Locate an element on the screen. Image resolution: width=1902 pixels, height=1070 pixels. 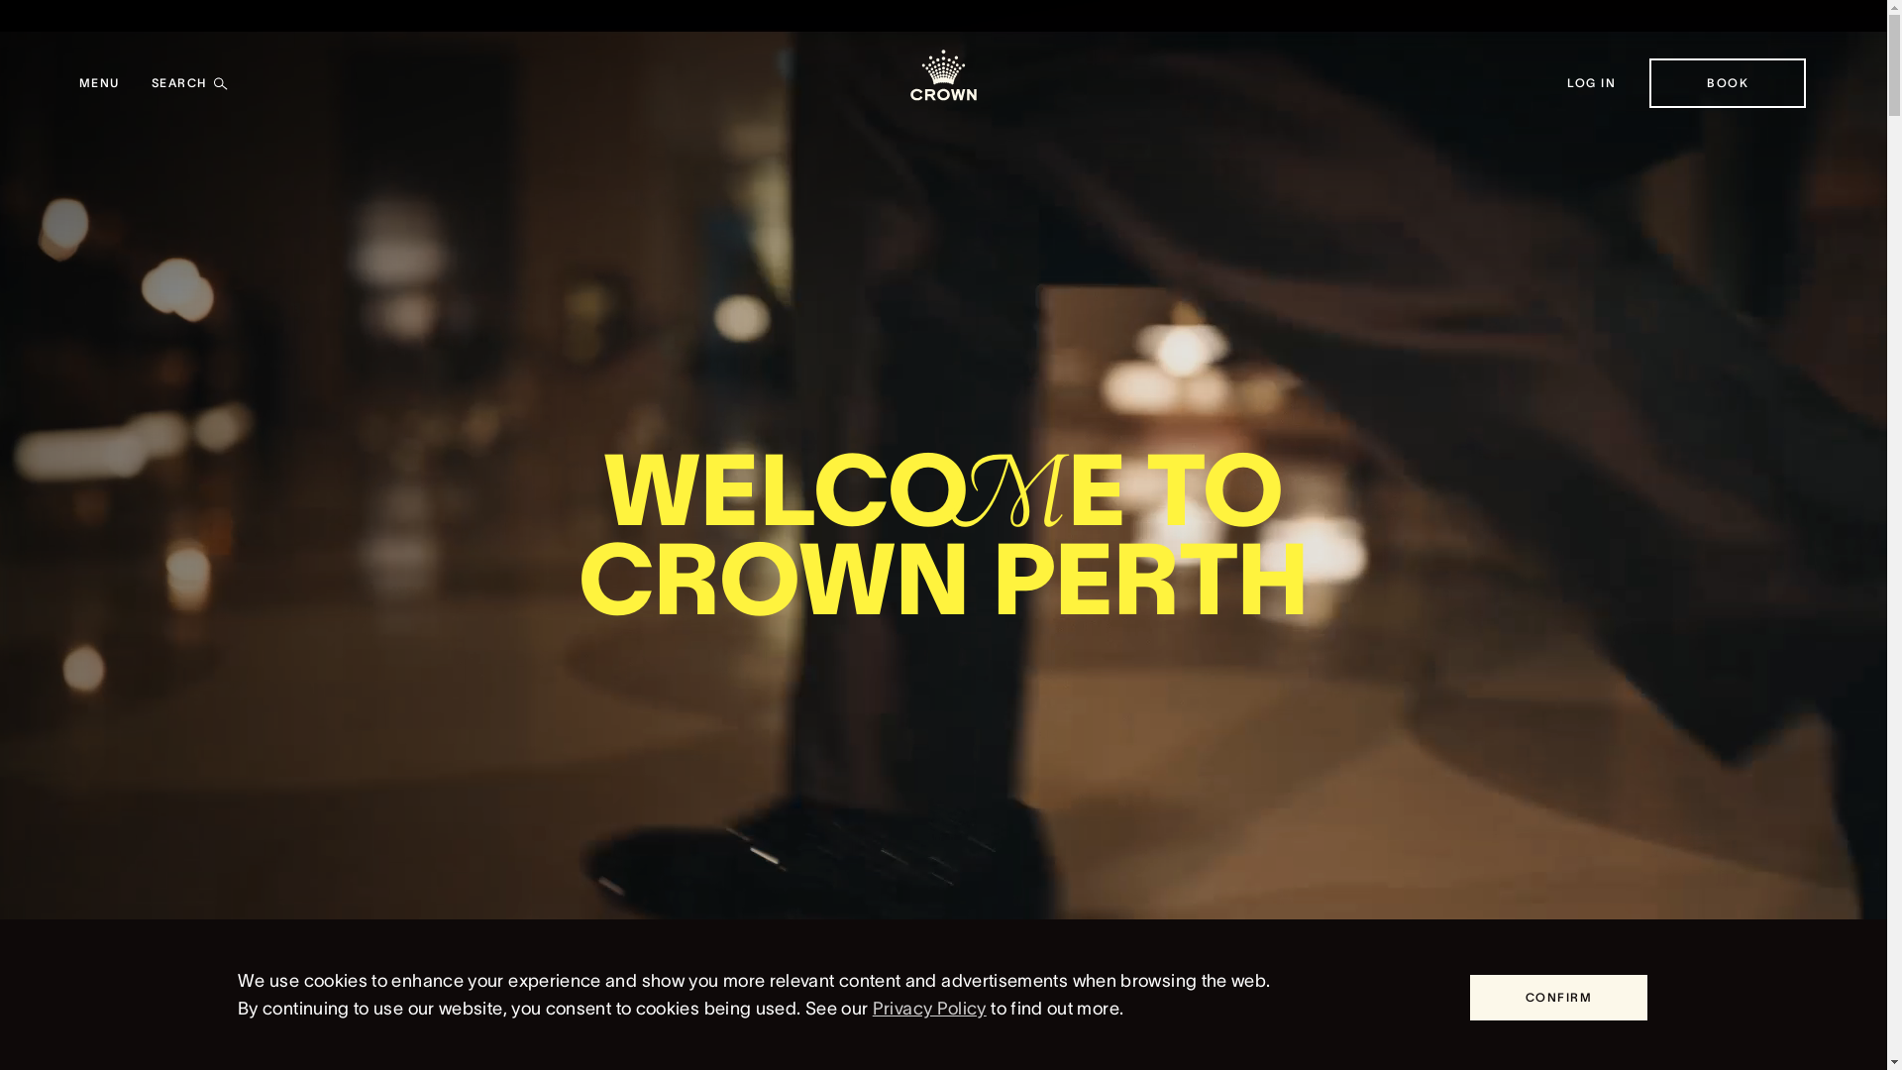
MENU is located at coordinates (99, 83).